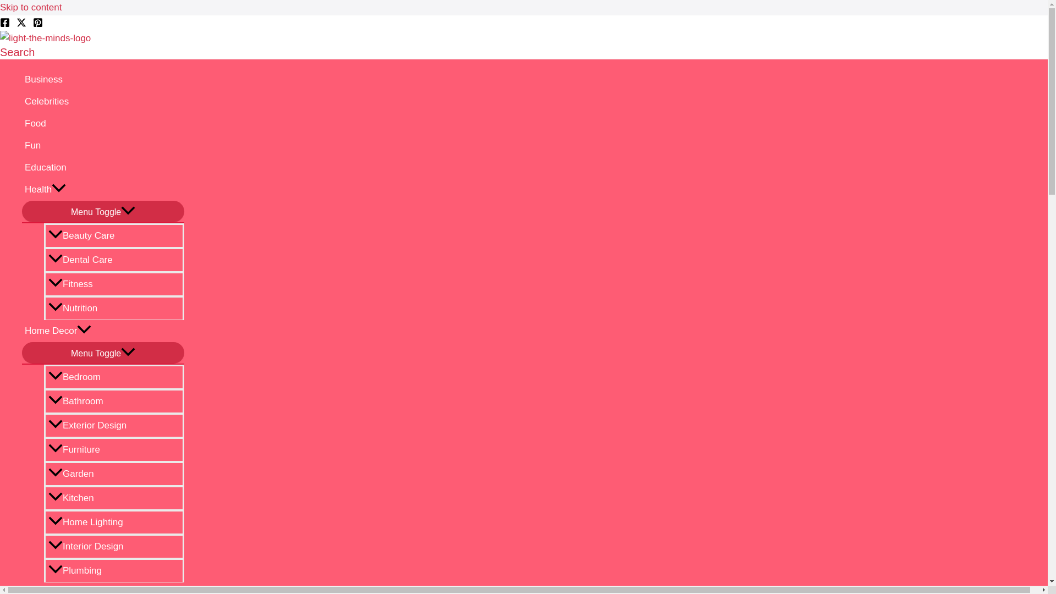 The width and height of the screenshot is (1056, 594). What do you see at coordinates (114, 497) in the screenshot?
I see `Kitchen` at bounding box center [114, 497].